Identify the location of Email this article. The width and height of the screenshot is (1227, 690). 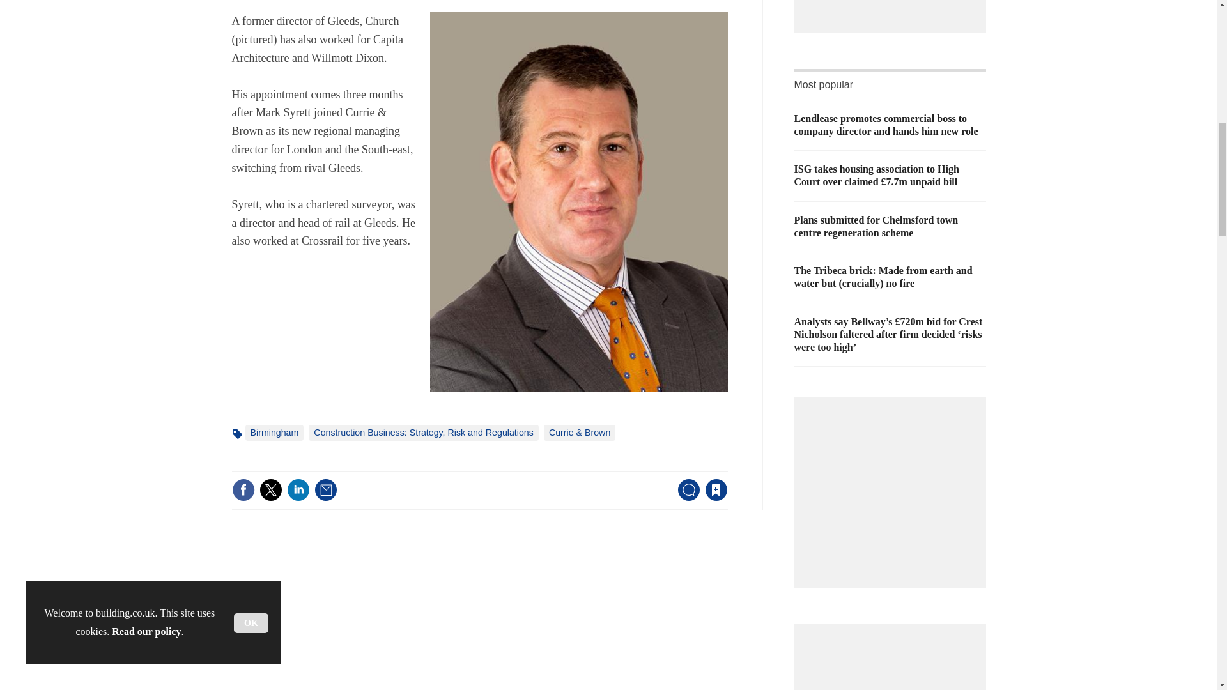
(326, 490).